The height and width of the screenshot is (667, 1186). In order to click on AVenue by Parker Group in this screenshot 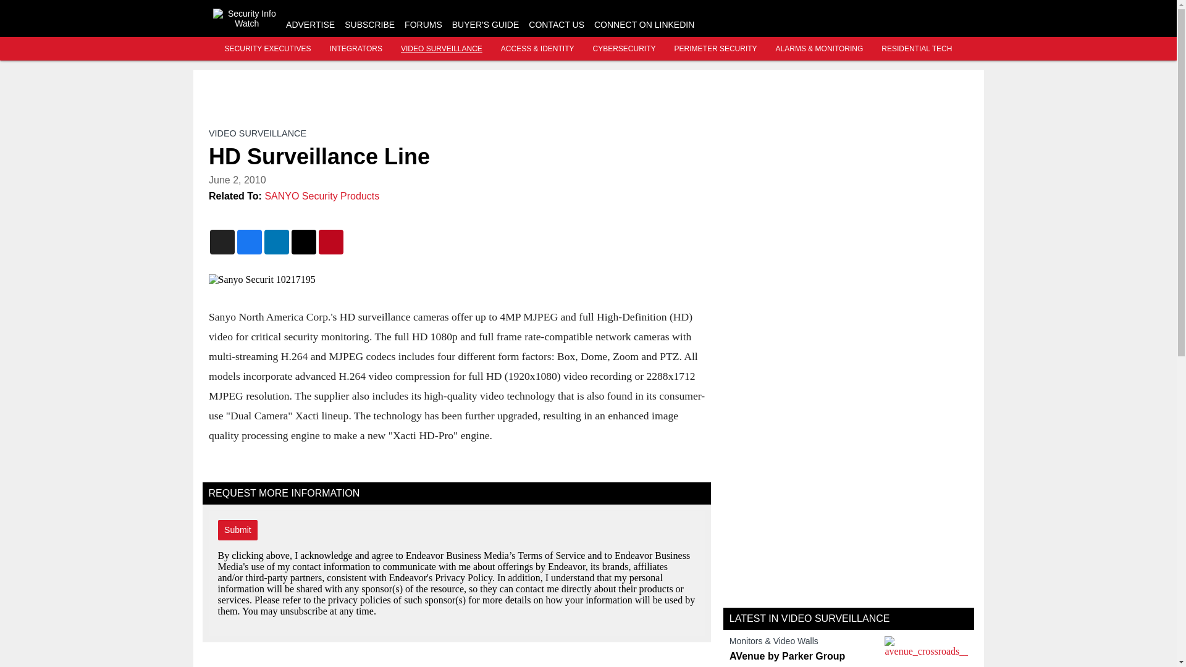, I will do `click(804, 657)`.